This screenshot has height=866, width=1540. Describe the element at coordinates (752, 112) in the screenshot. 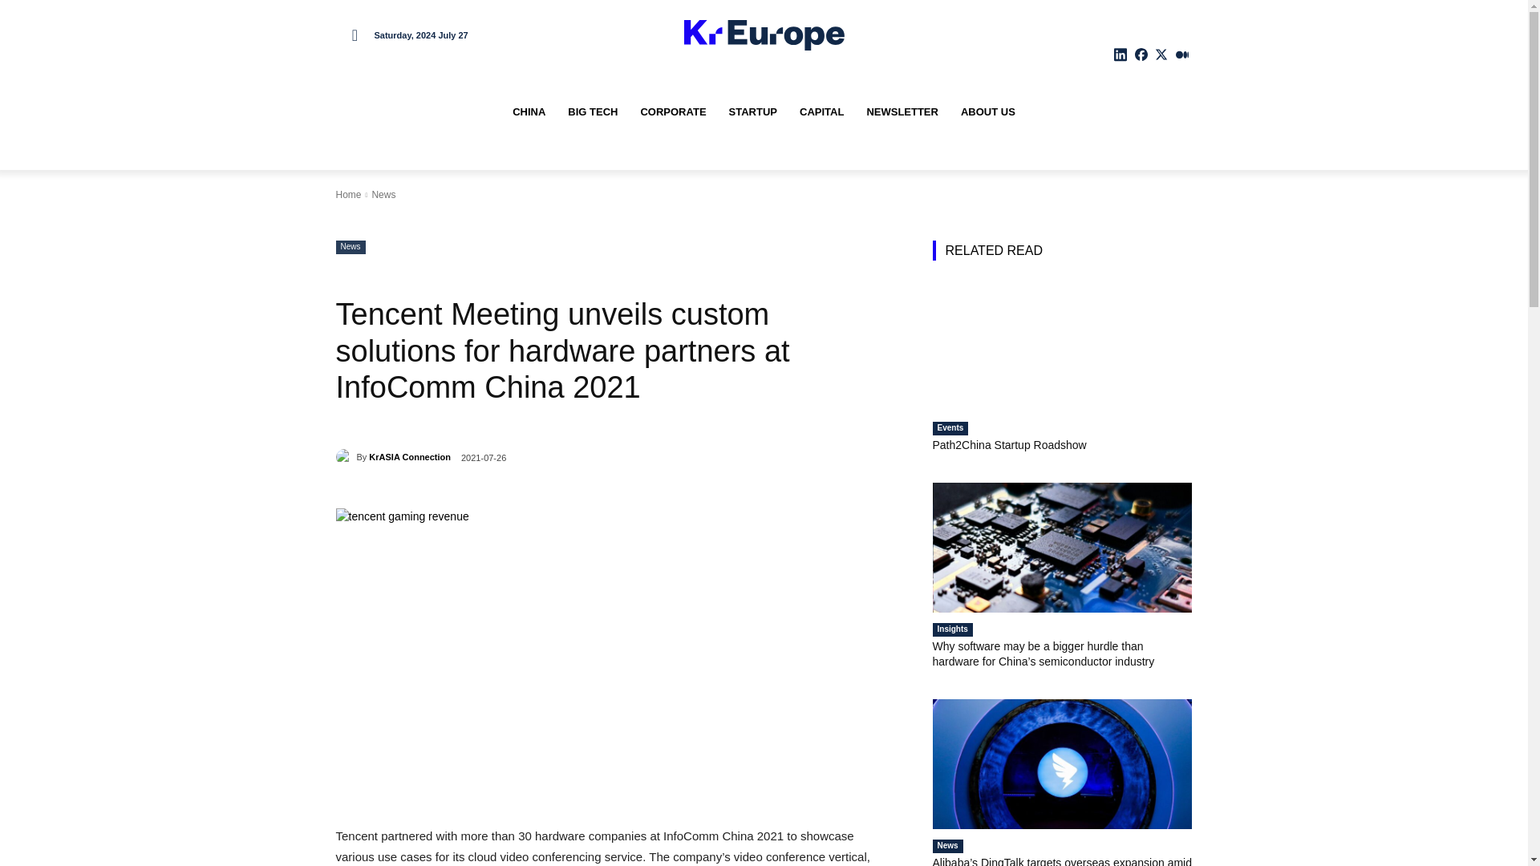

I see `STARTUP` at that location.